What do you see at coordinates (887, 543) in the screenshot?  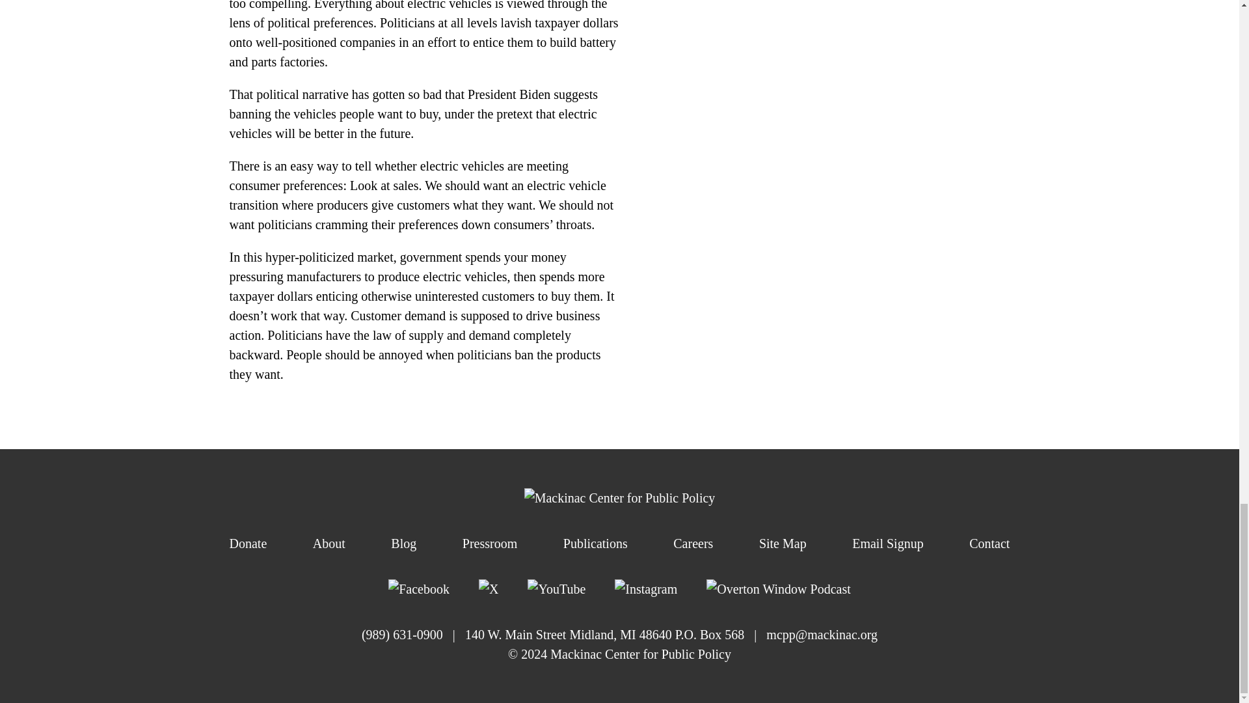 I see `Email Signup` at bounding box center [887, 543].